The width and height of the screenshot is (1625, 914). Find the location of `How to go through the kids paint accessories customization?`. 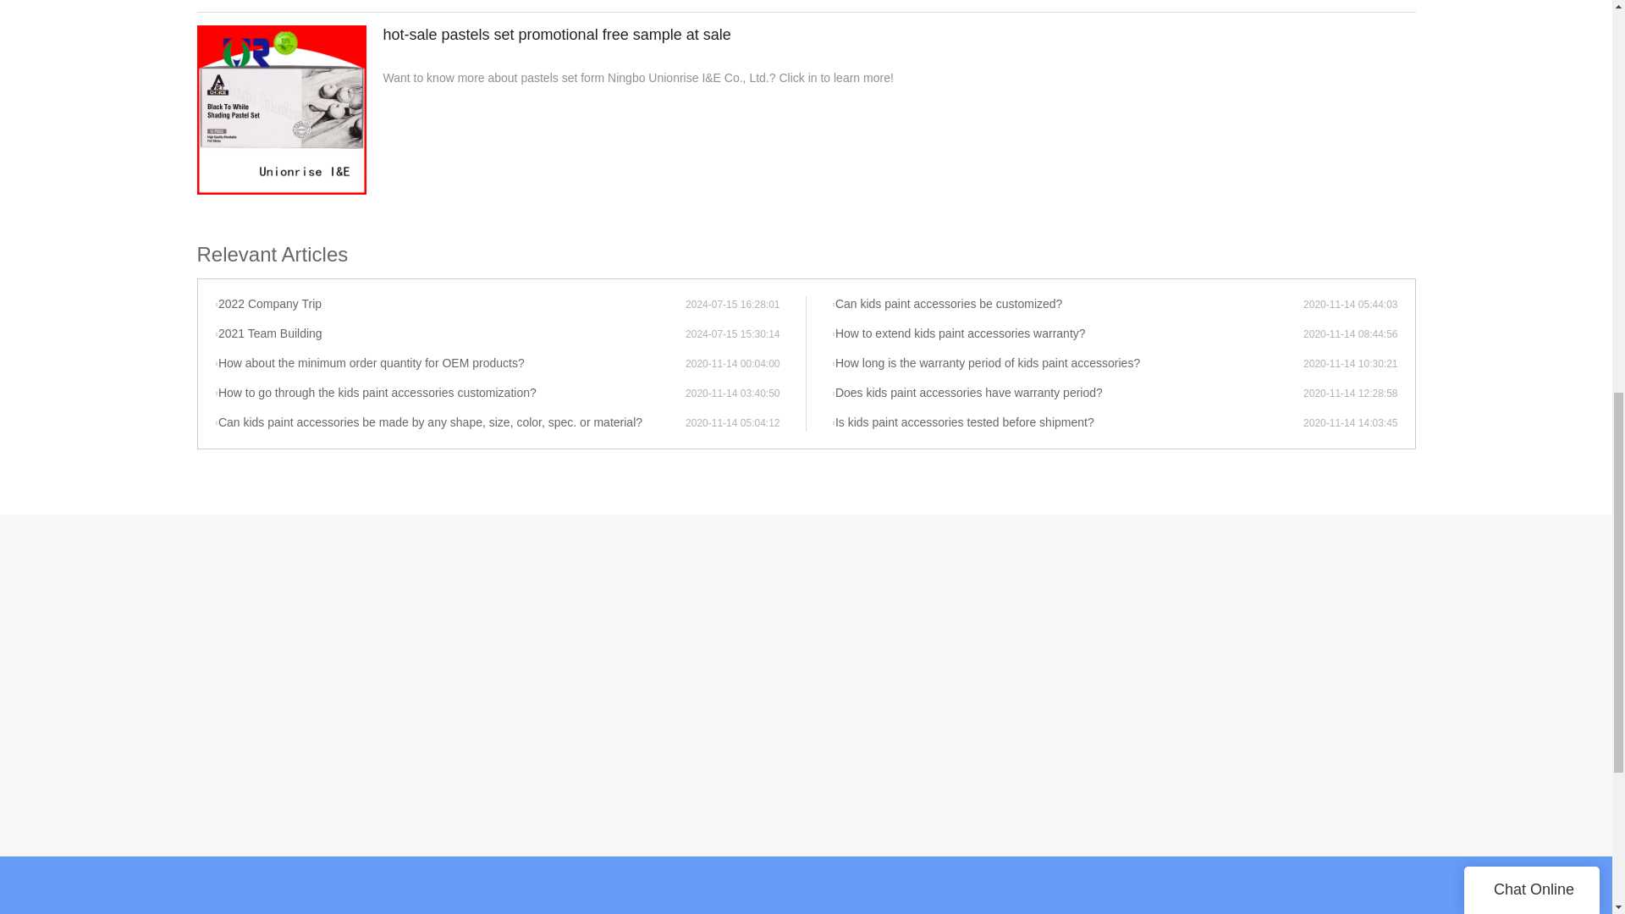

How to go through the kids paint accessories customization? is located at coordinates (450, 393).